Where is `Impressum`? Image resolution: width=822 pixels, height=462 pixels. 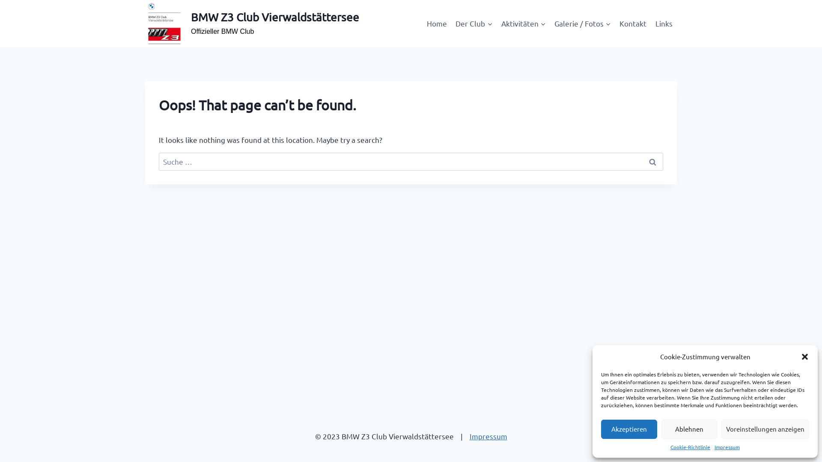 Impressum is located at coordinates (488, 436).